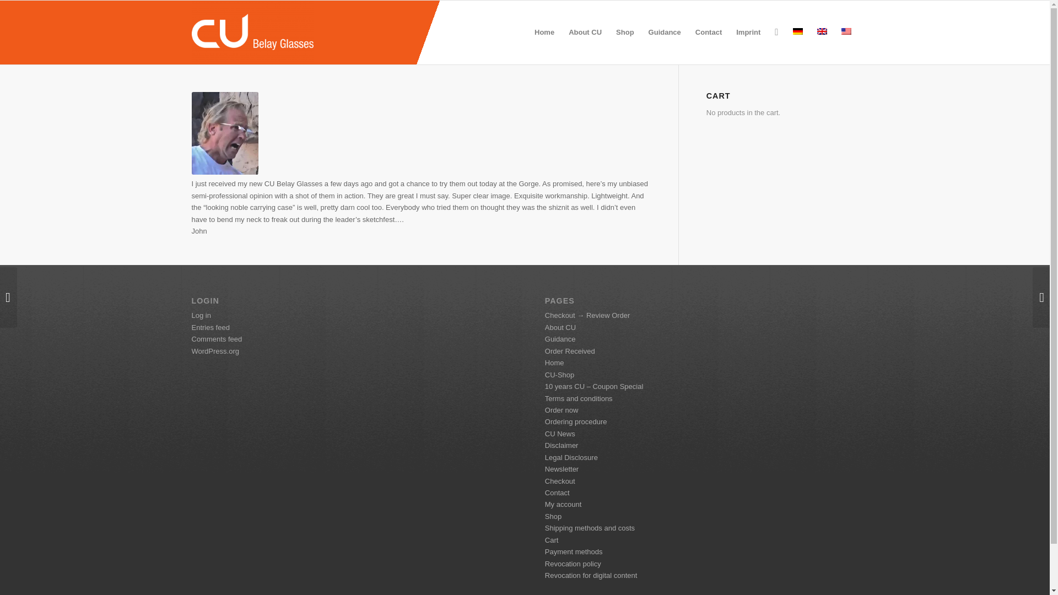 The width and height of the screenshot is (1058, 595). Describe the element at coordinates (560, 327) in the screenshot. I see `About CU` at that location.